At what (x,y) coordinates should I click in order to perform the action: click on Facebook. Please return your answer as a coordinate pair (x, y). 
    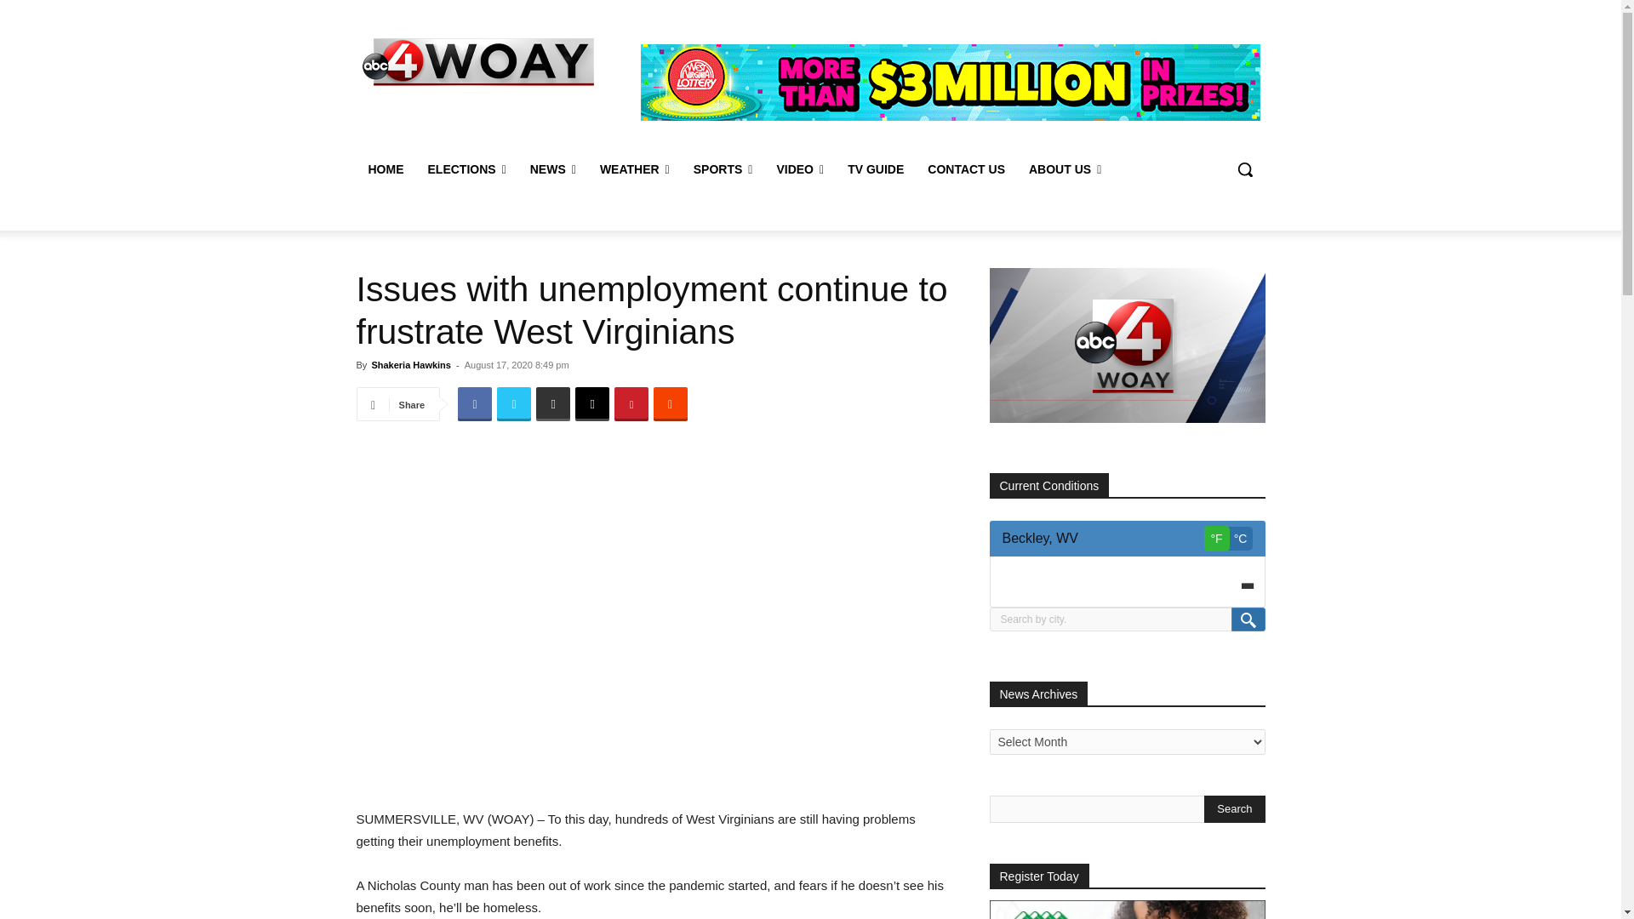
    Looking at the image, I should click on (474, 403).